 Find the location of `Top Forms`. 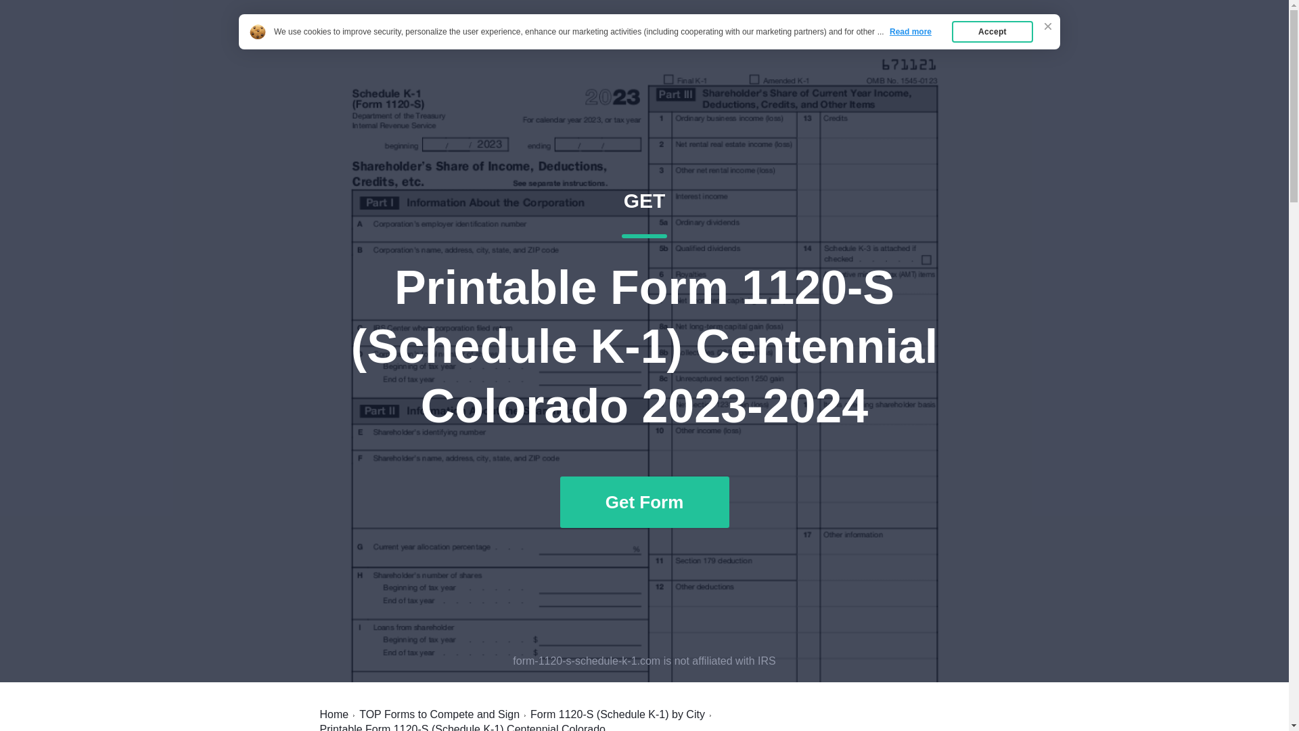

Top Forms is located at coordinates (948, 42).